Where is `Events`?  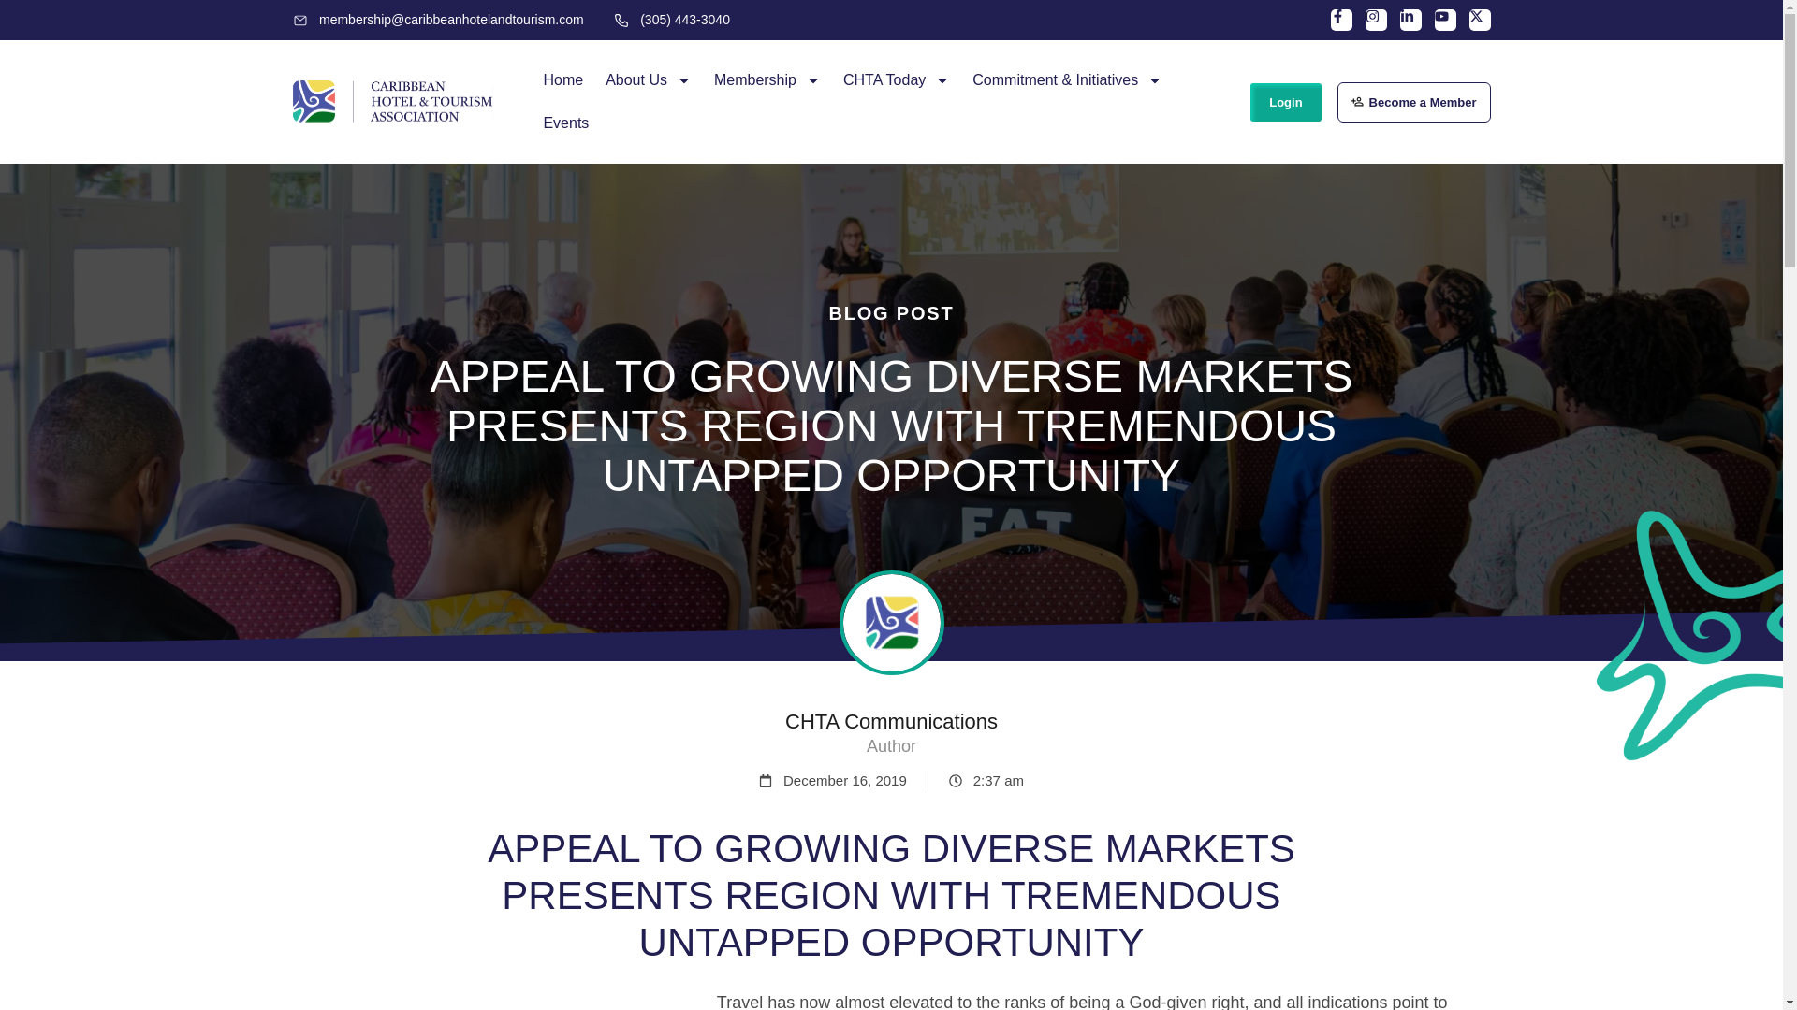 Events is located at coordinates (565, 123).